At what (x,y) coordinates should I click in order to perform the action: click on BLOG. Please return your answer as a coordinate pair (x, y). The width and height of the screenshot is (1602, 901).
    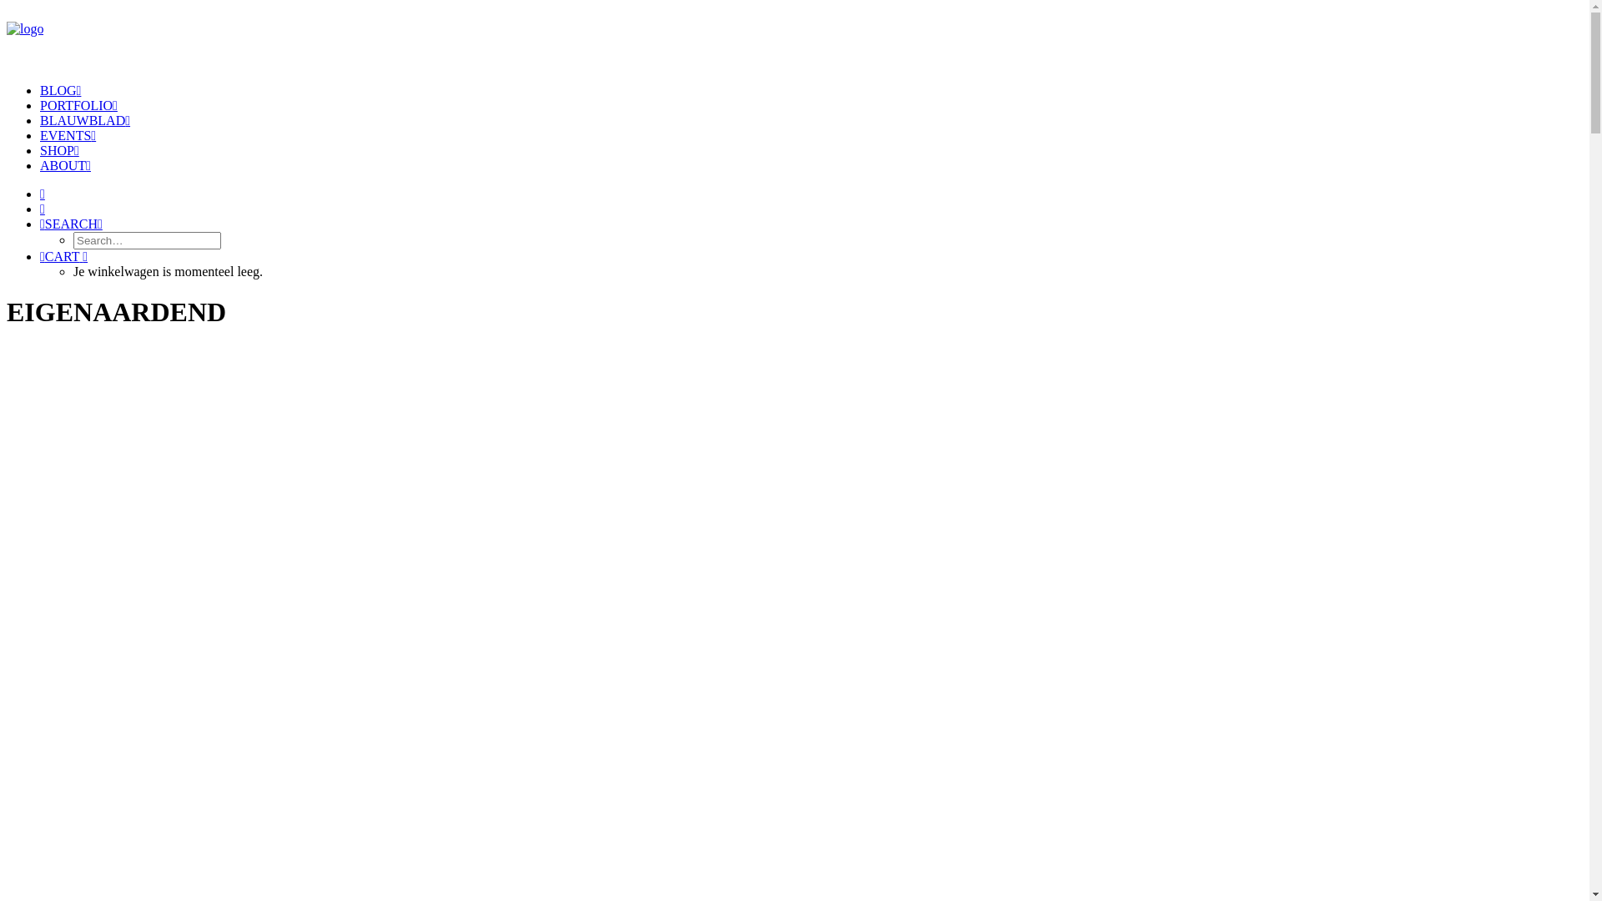
    Looking at the image, I should click on (60, 90).